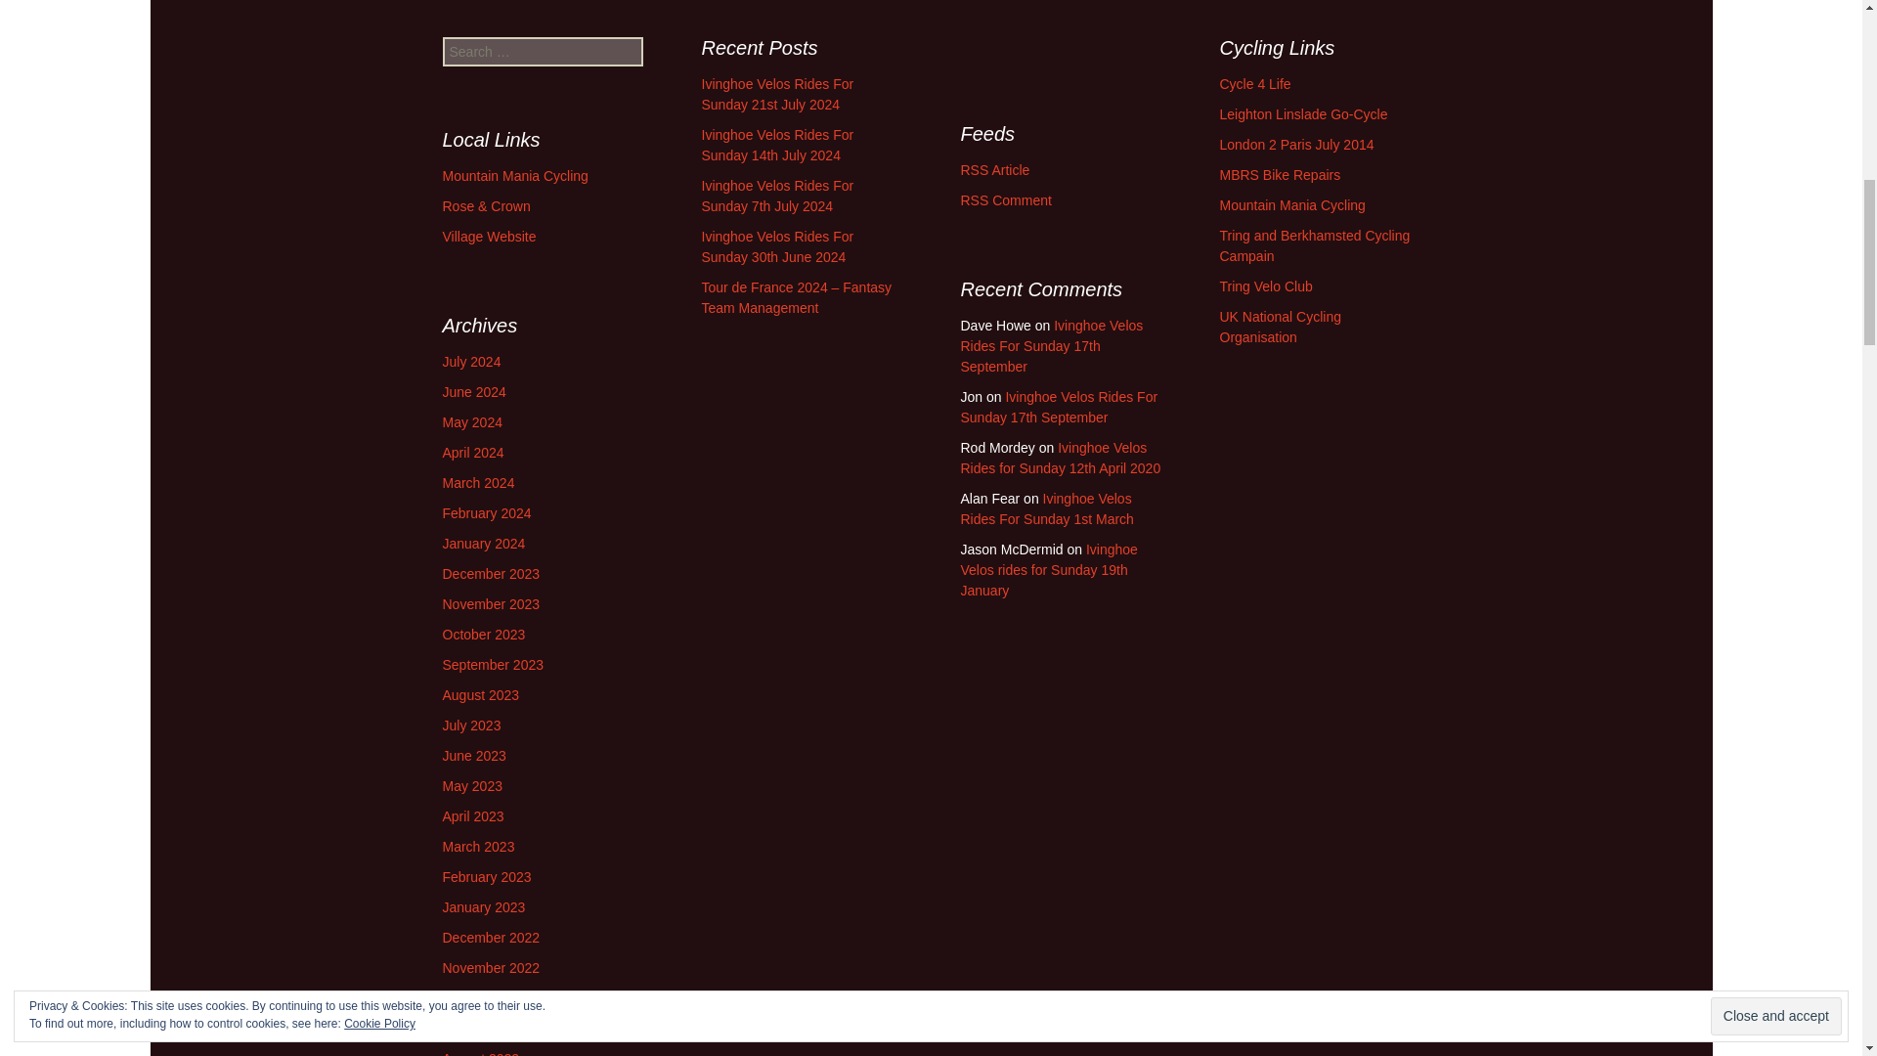 The height and width of the screenshot is (1056, 1877). Describe the element at coordinates (1281, 327) in the screenshot. I see `UK National Cycling Organisation` at that location.